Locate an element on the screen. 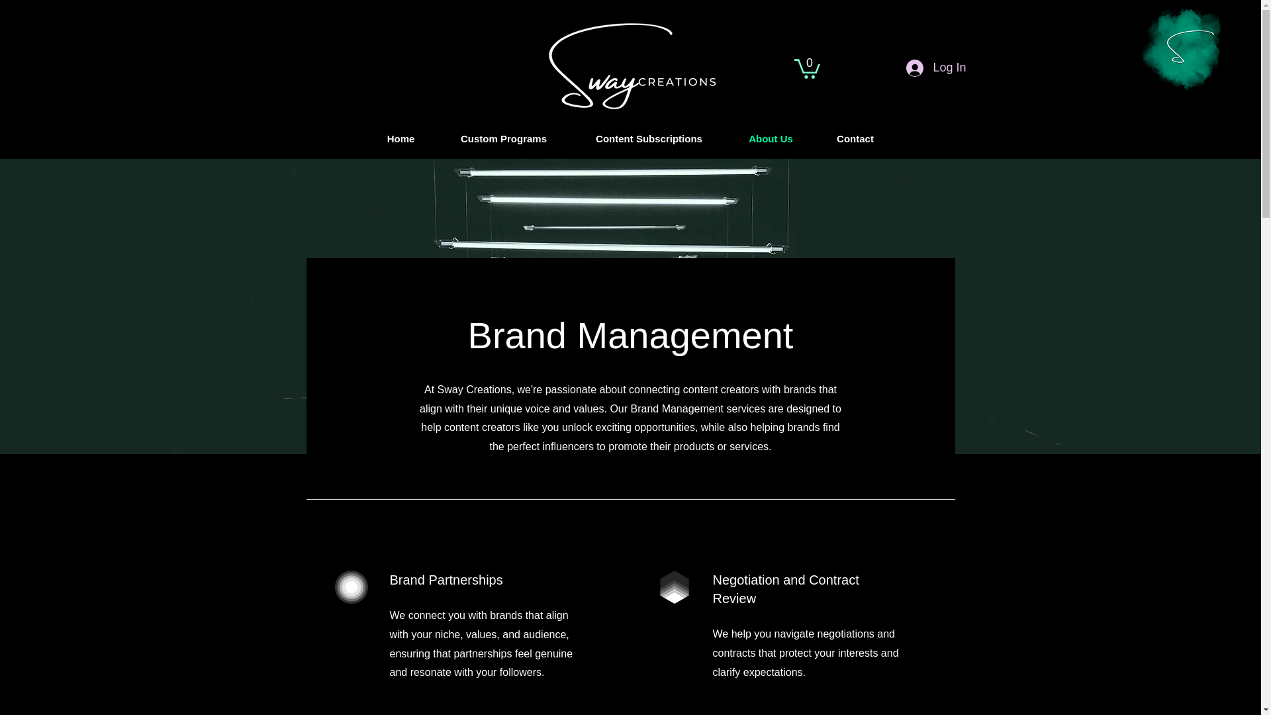 The height and width of the screenshot is (715, 1271). Contact is located at coordinates (855, 139).